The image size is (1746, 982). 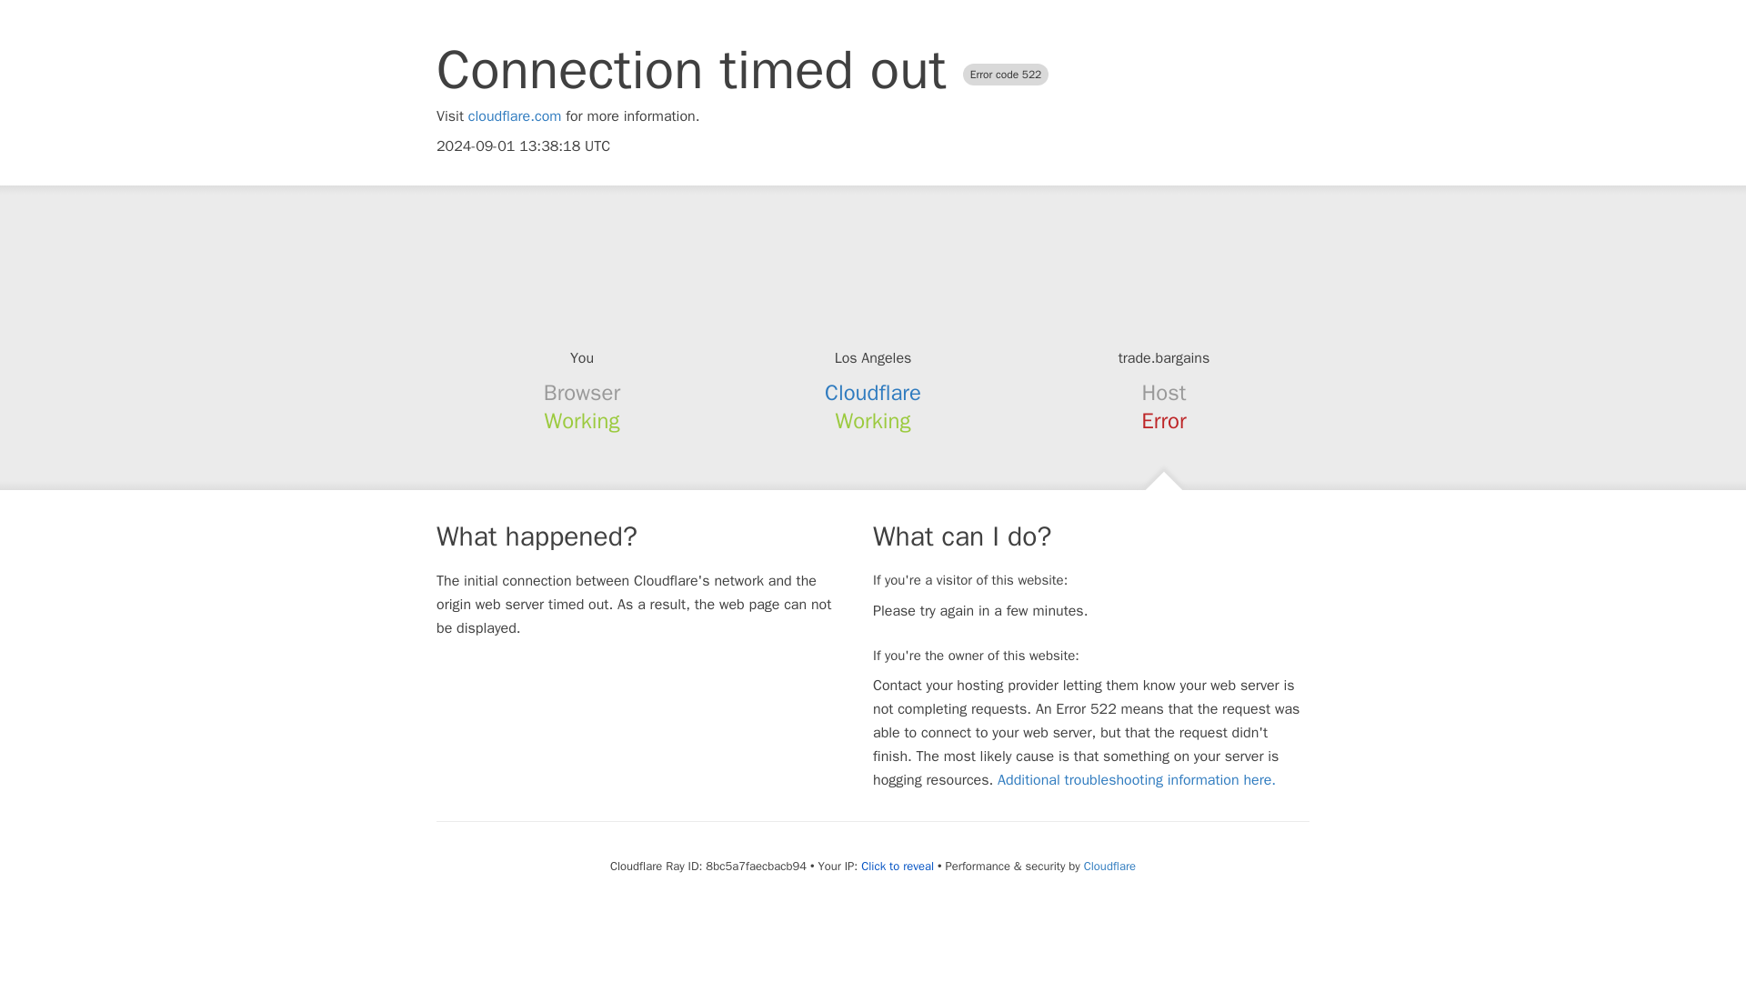 What do you see at coordinates (897, 866) in the screenshot?
I see `Click to reveal` at bounding box center [897, 866].